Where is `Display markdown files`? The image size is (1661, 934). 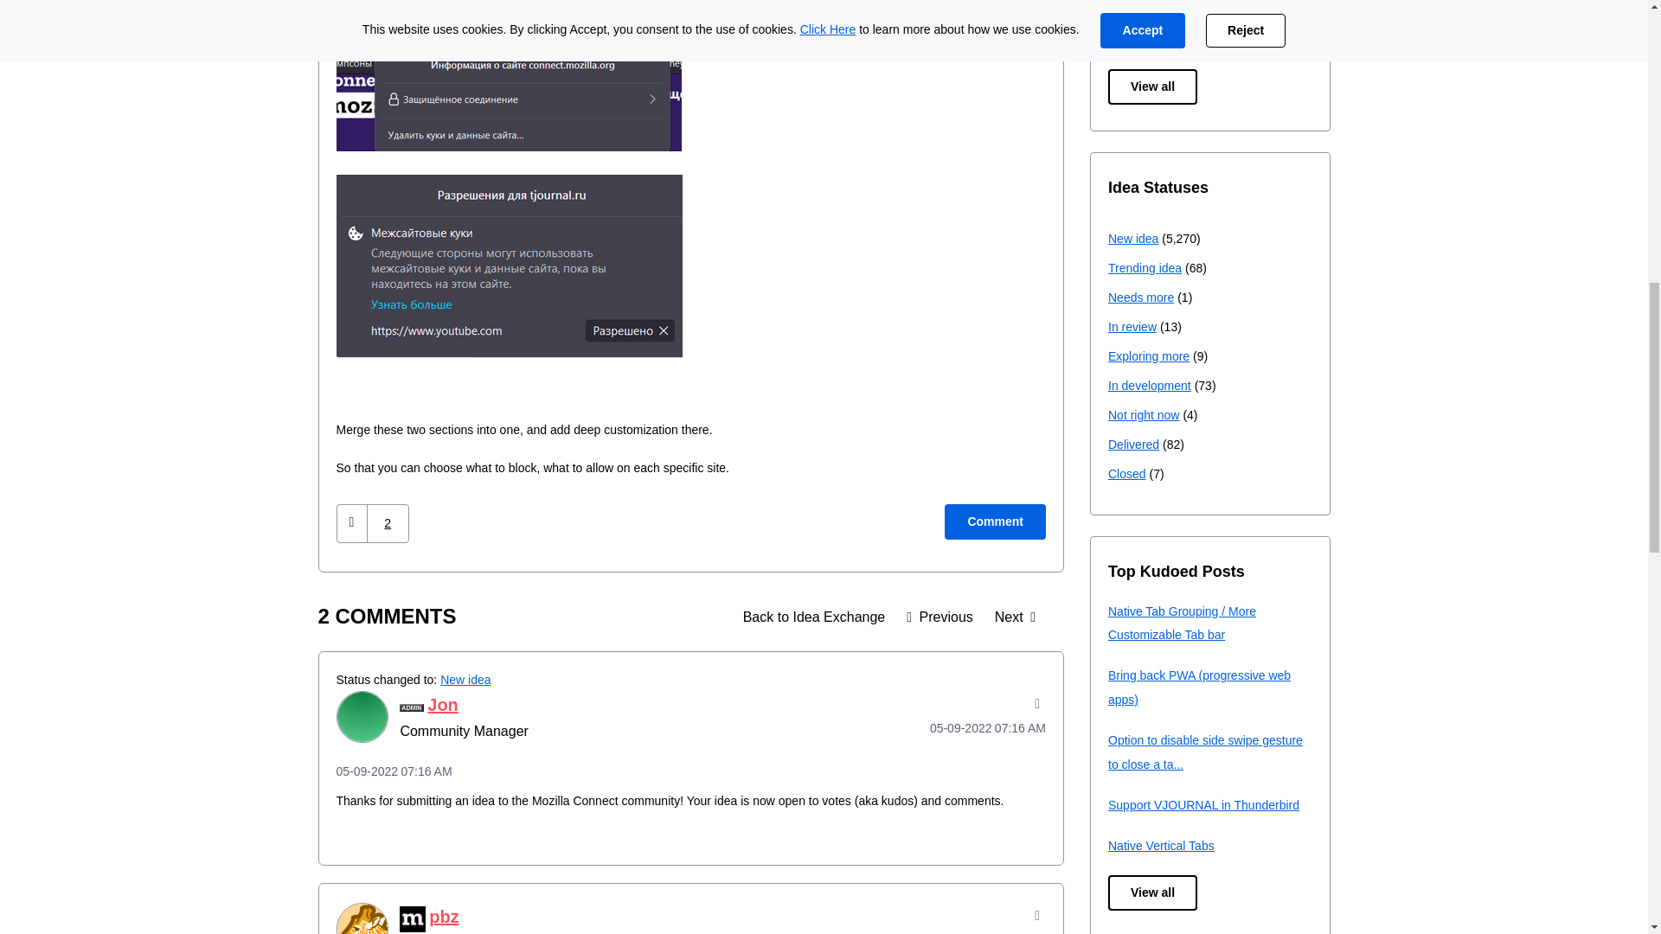
Display markdown files is located at coordinates (940, 617).